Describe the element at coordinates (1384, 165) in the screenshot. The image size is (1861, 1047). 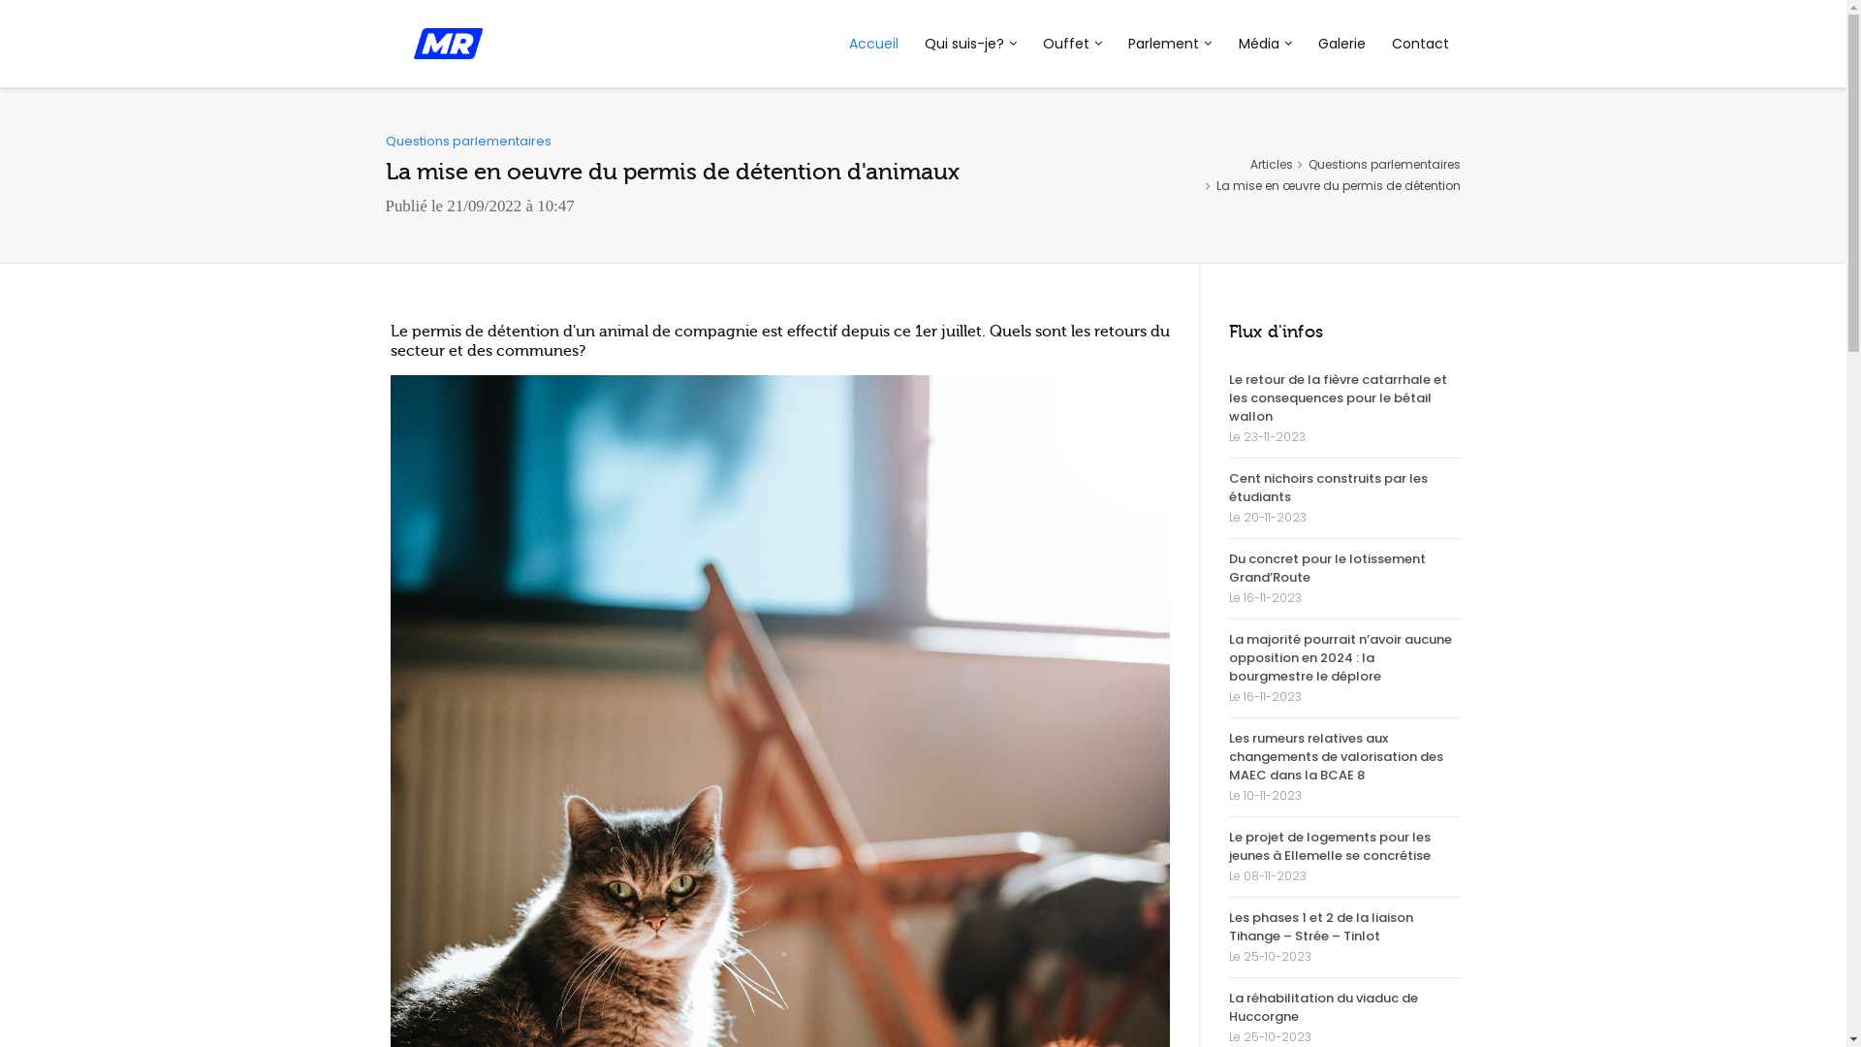
I see `Questions parlementaires` at that location.